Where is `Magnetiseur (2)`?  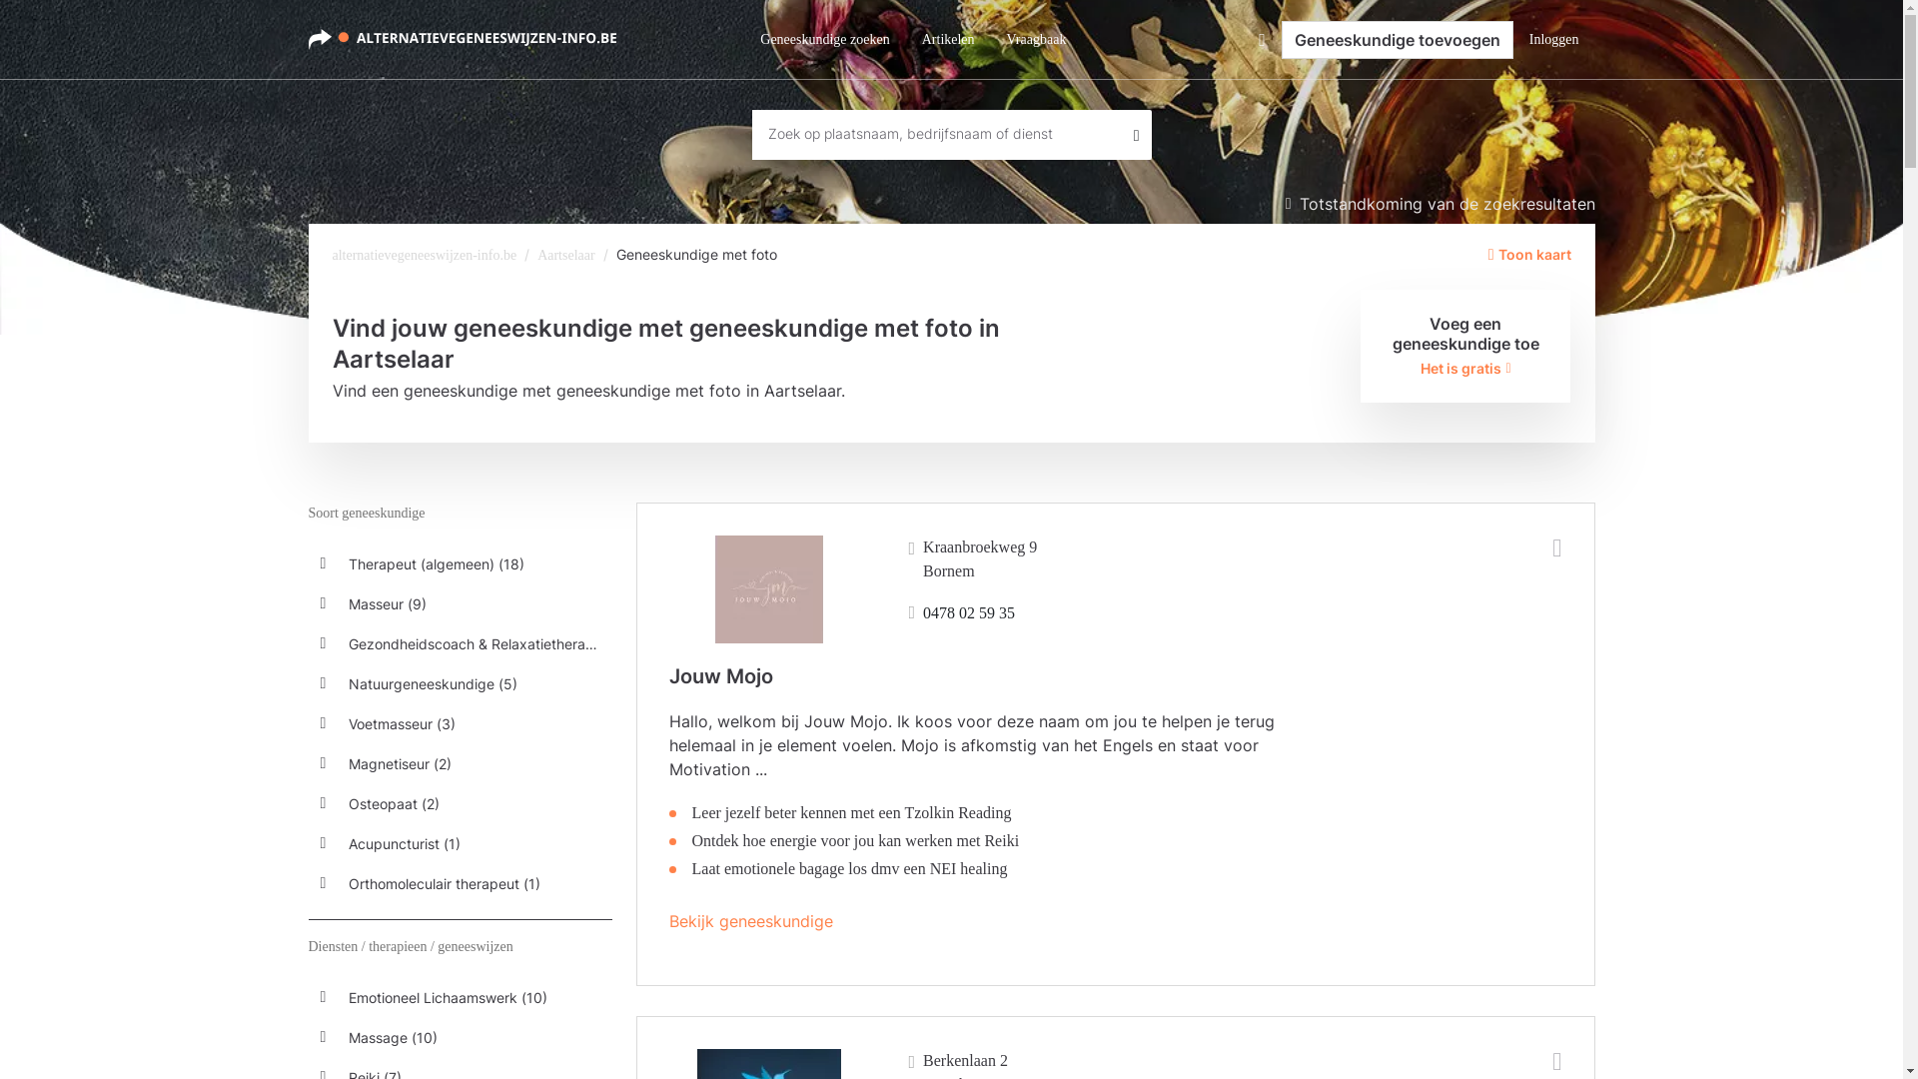
Magnetiseur (2) is located at coordinates (460, 763).